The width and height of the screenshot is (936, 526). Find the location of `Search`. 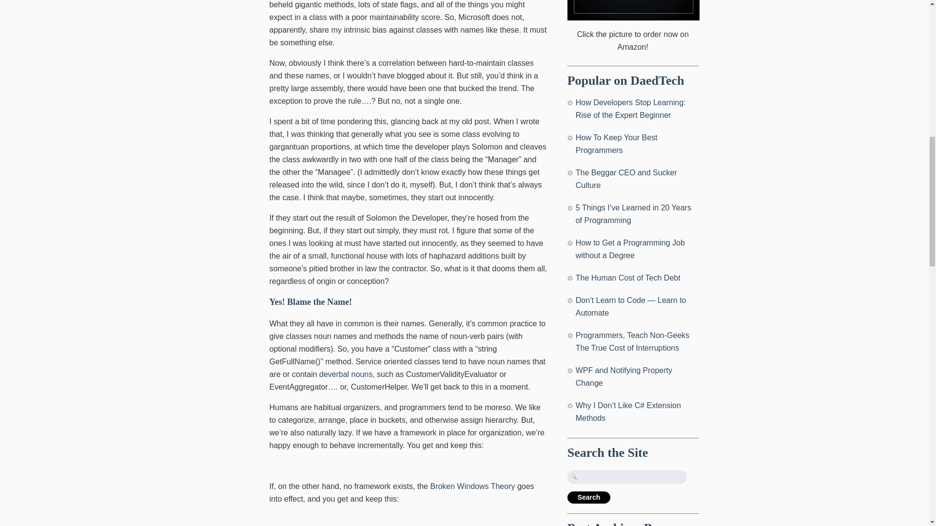

Search is located at coordinates (589, 497).